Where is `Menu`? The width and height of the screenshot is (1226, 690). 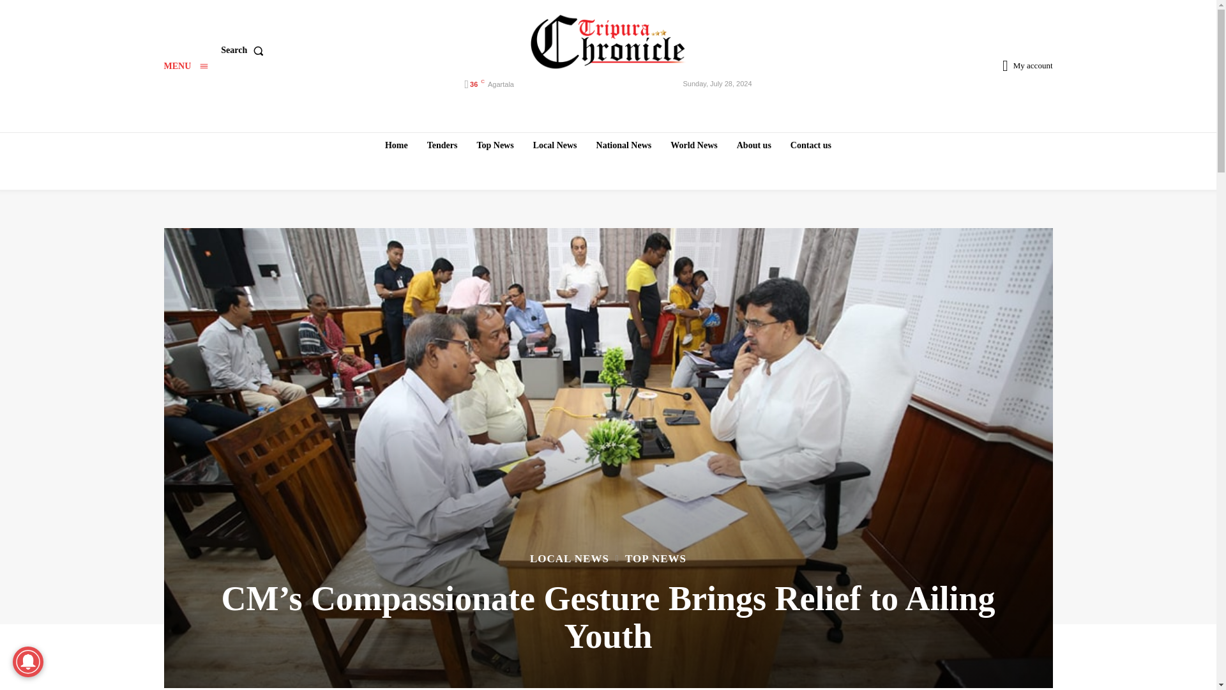
Menu is located at coordinates (185, 66).